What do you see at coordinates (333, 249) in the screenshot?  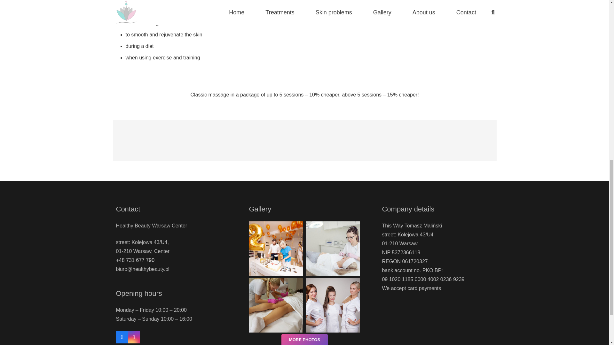 I see `59` at bounding box center [333, 249].